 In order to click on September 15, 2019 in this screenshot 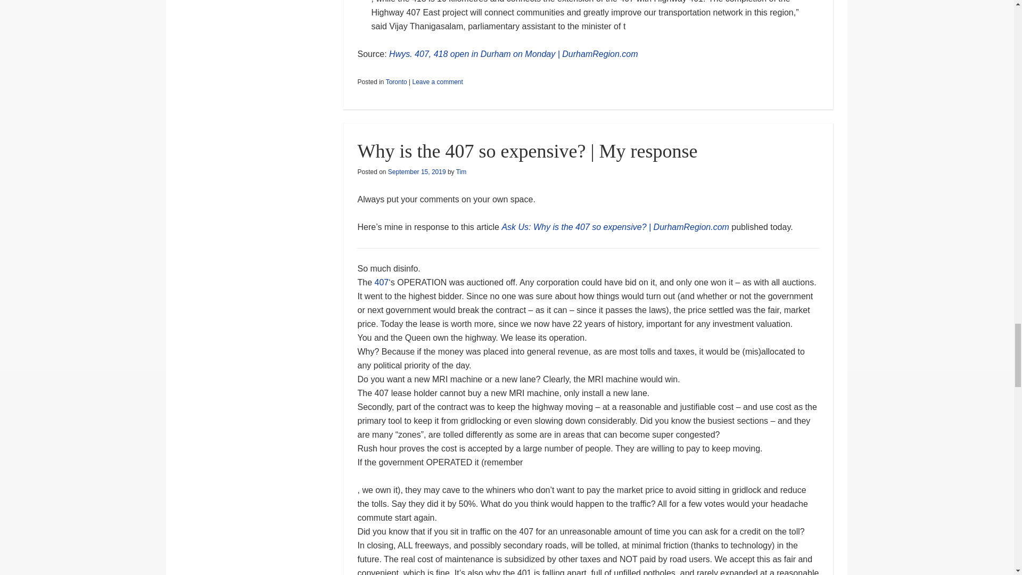, I will do `click(417, 172)`.